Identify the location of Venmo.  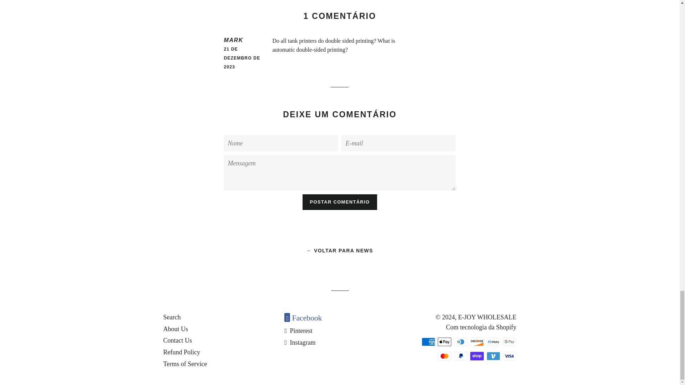
(493, 356).